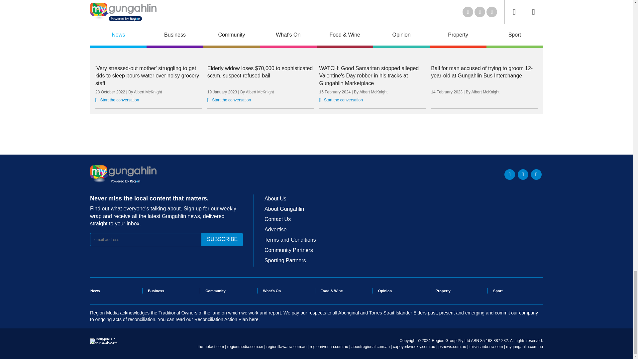  What do you see at coordinates (523, 174) in the screenshot?
I see `Facebook` at bounding box center [523, 174].